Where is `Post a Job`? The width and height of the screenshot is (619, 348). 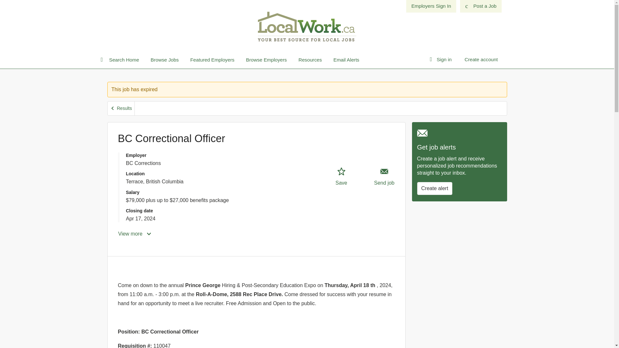
Post a Job is located at coordinates (480, 6).